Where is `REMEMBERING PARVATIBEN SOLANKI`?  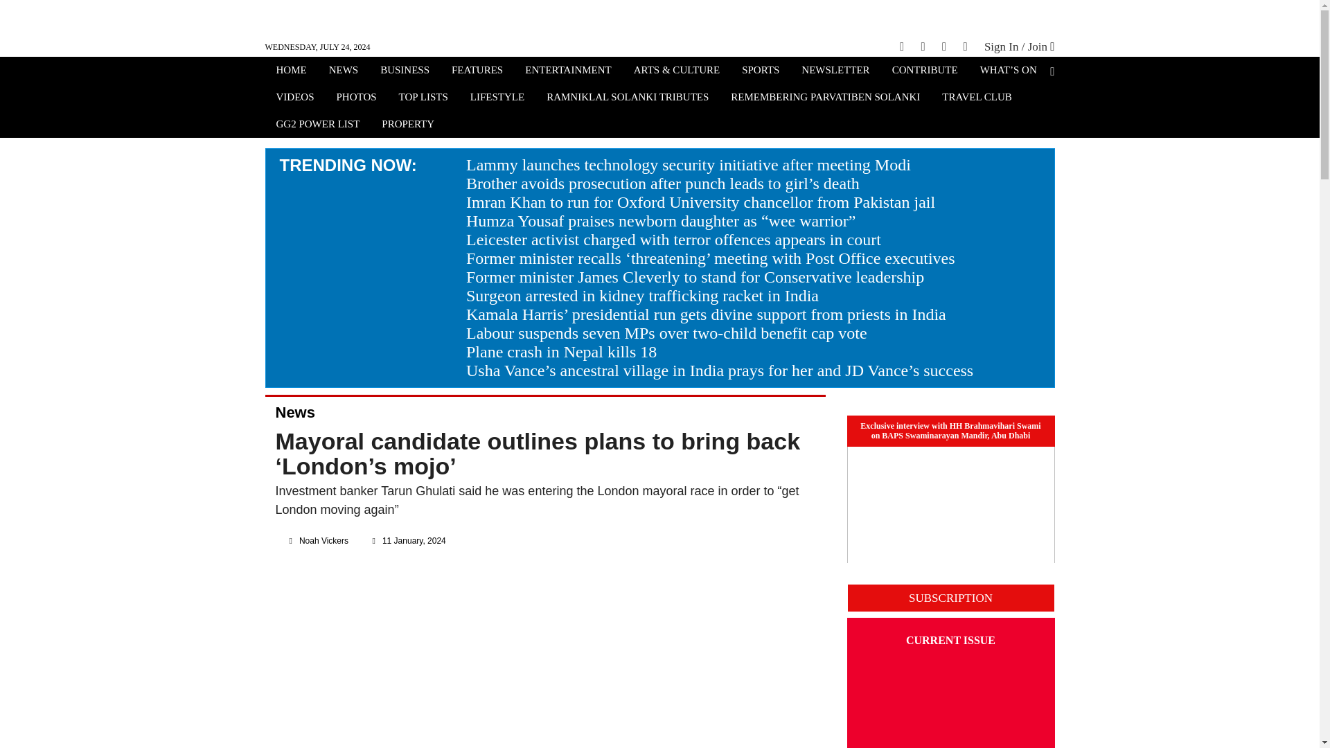
REMEMBERING PARVATIBEN SOLANKI is located at coordinates (825, 98).